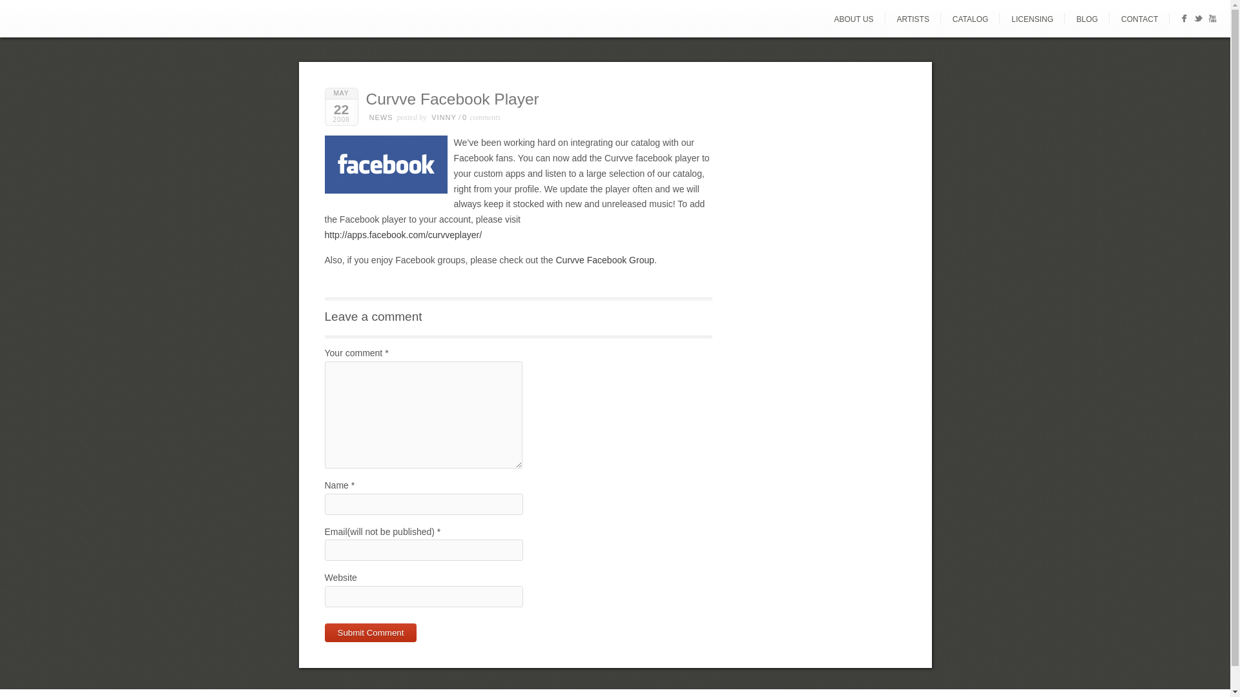  What do you see at coordinates (1088, 19) in the screenshot?
I see `BLOG` at bounding box center [1088, 19].